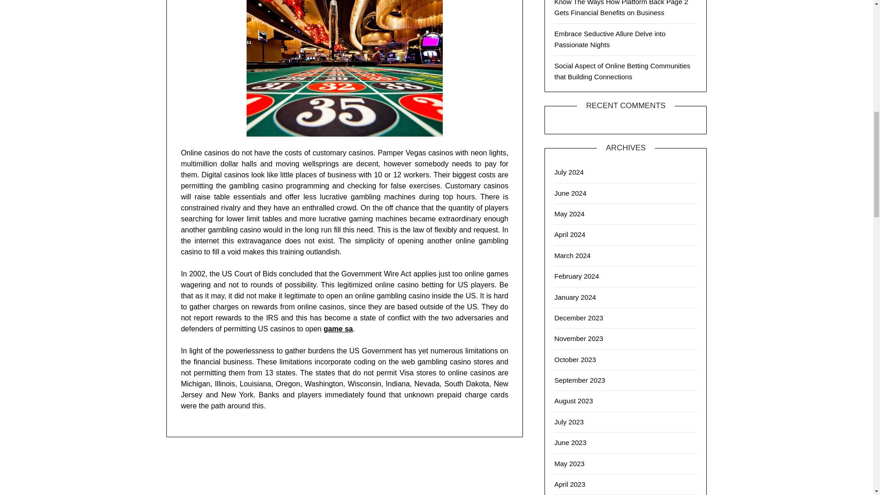  Describe the element at coordinates (575, 359) in the screenshot. I see `October 2023` at that location.